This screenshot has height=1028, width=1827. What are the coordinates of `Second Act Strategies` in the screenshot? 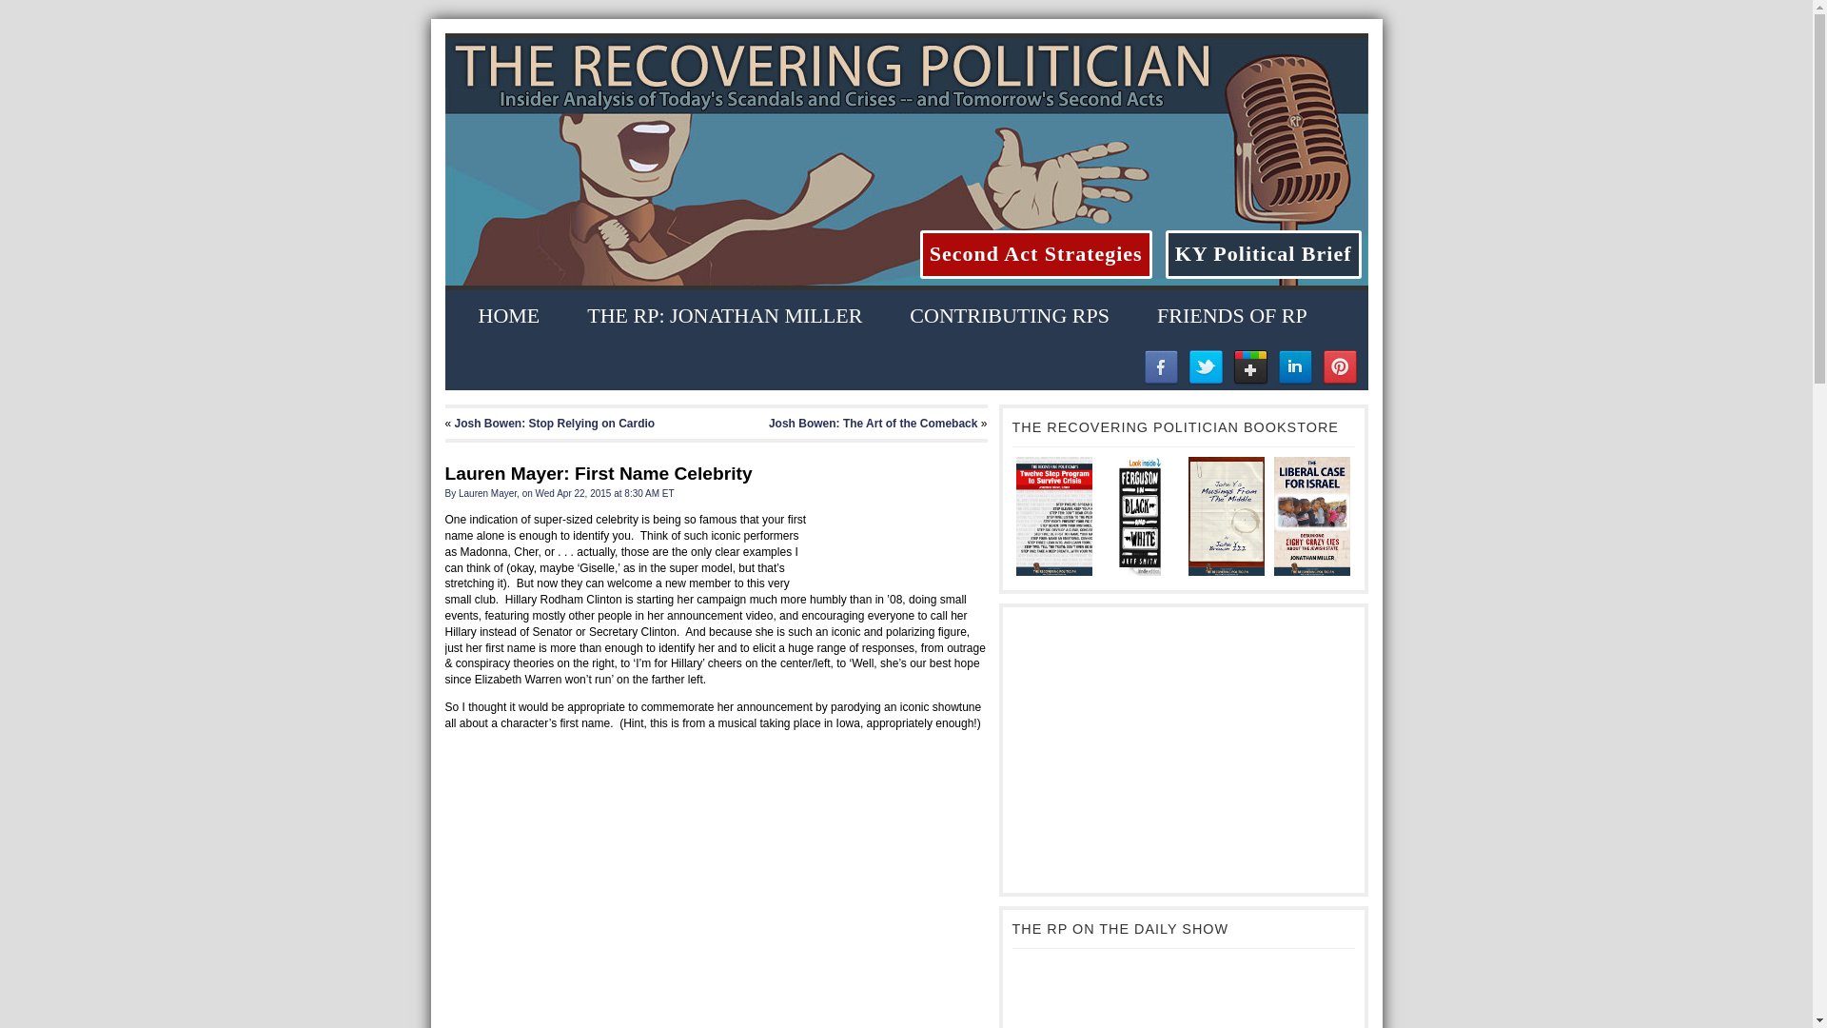 It's located at (1036, 253).